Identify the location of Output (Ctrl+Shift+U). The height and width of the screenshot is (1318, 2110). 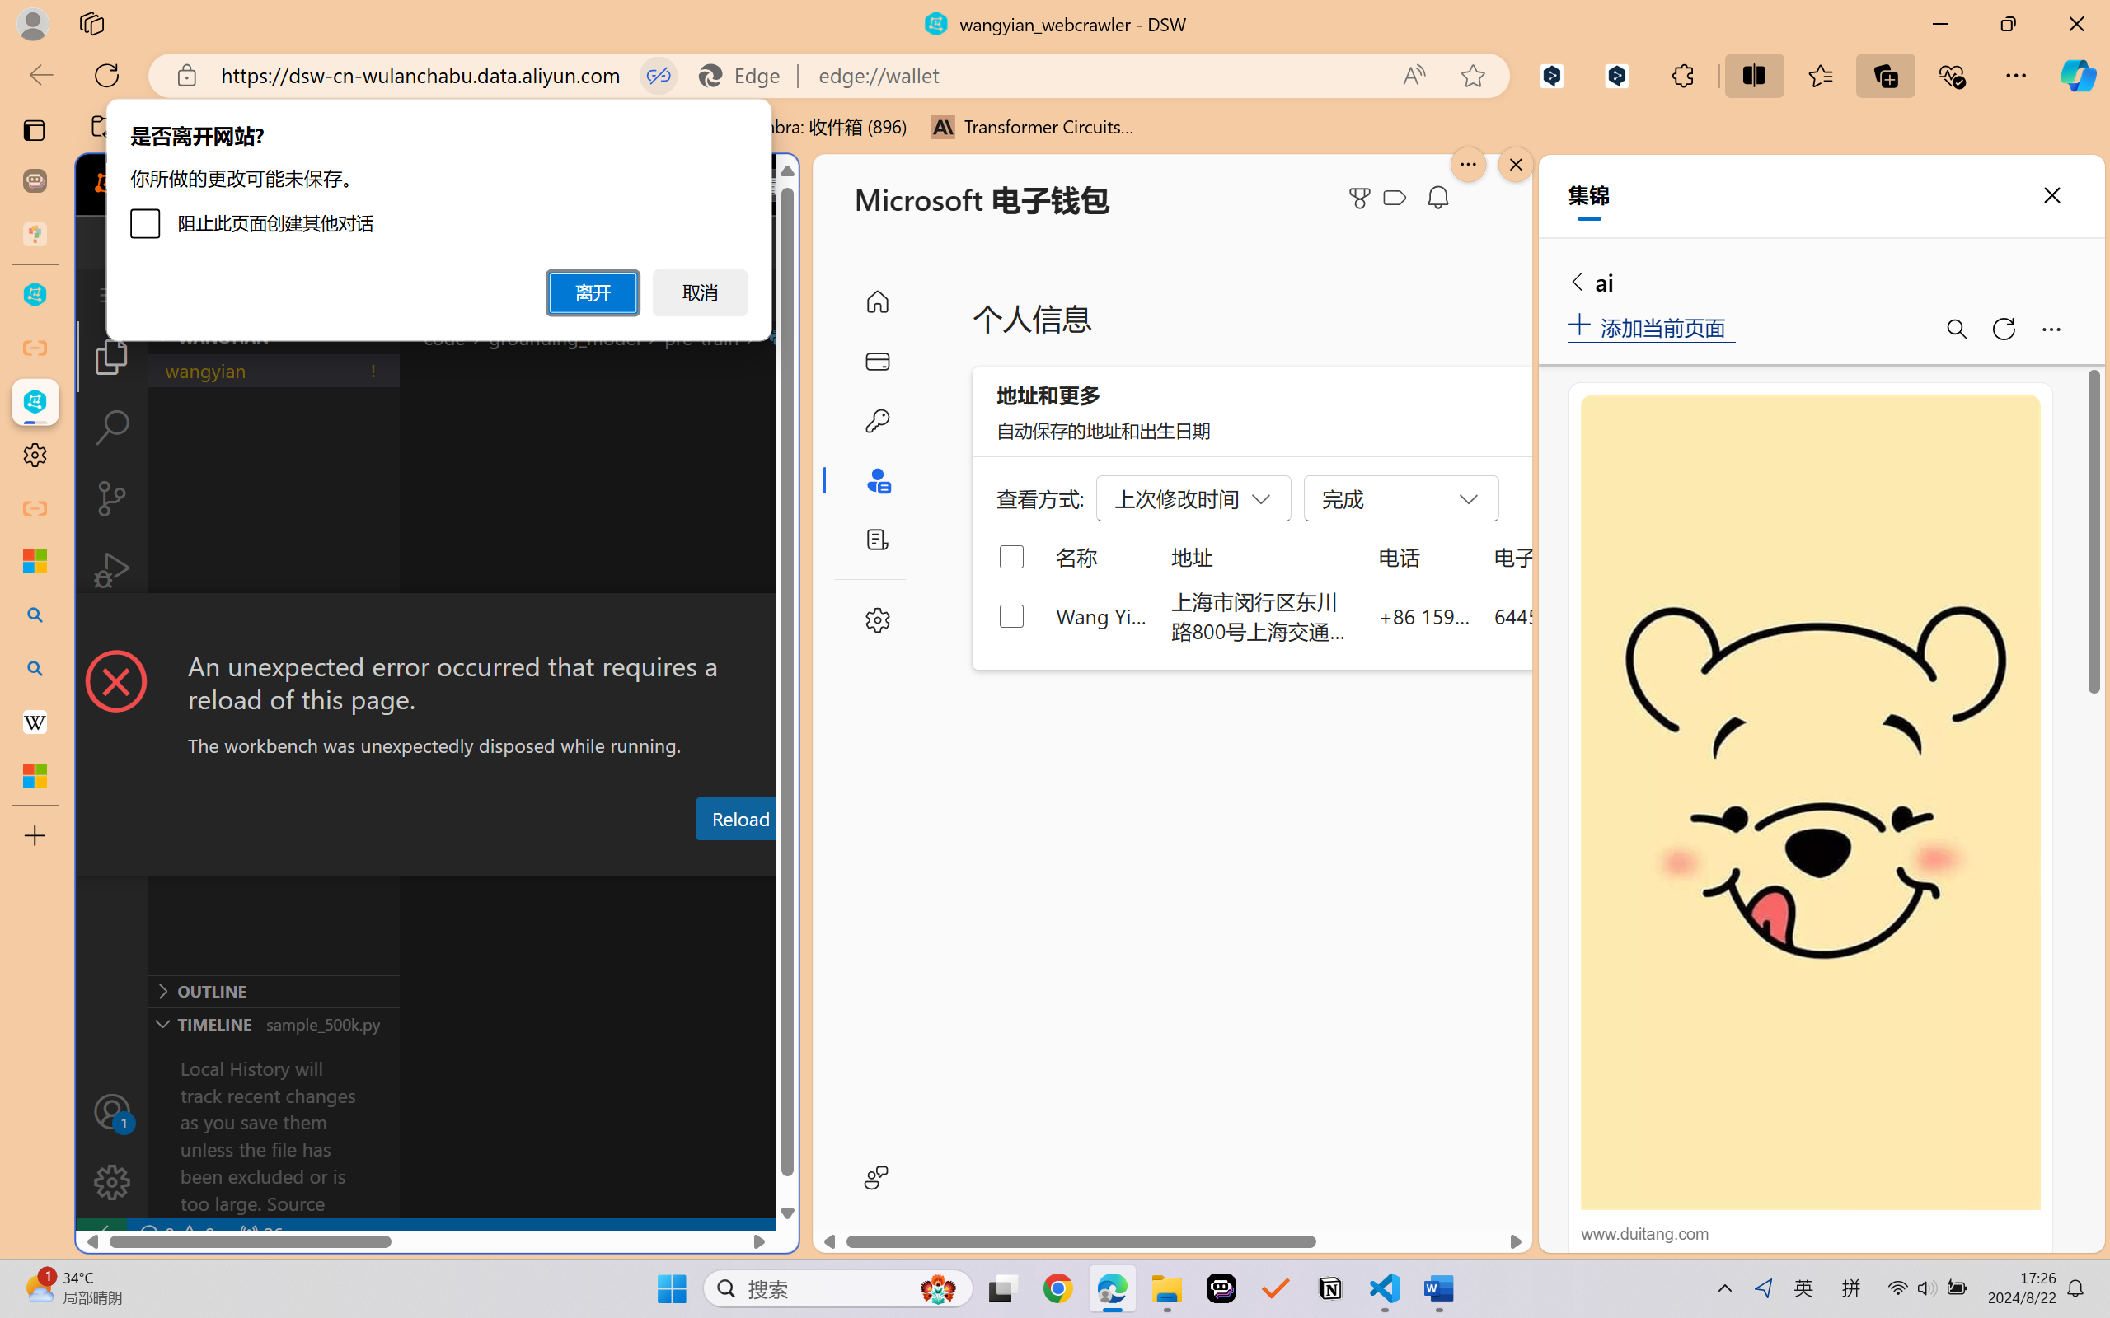
(574, 859).